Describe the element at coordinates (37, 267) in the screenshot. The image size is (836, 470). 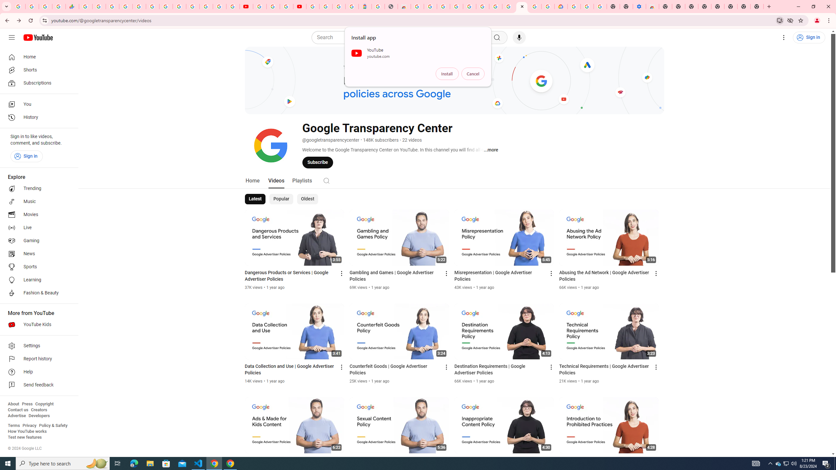
I see `Sports` at that location.